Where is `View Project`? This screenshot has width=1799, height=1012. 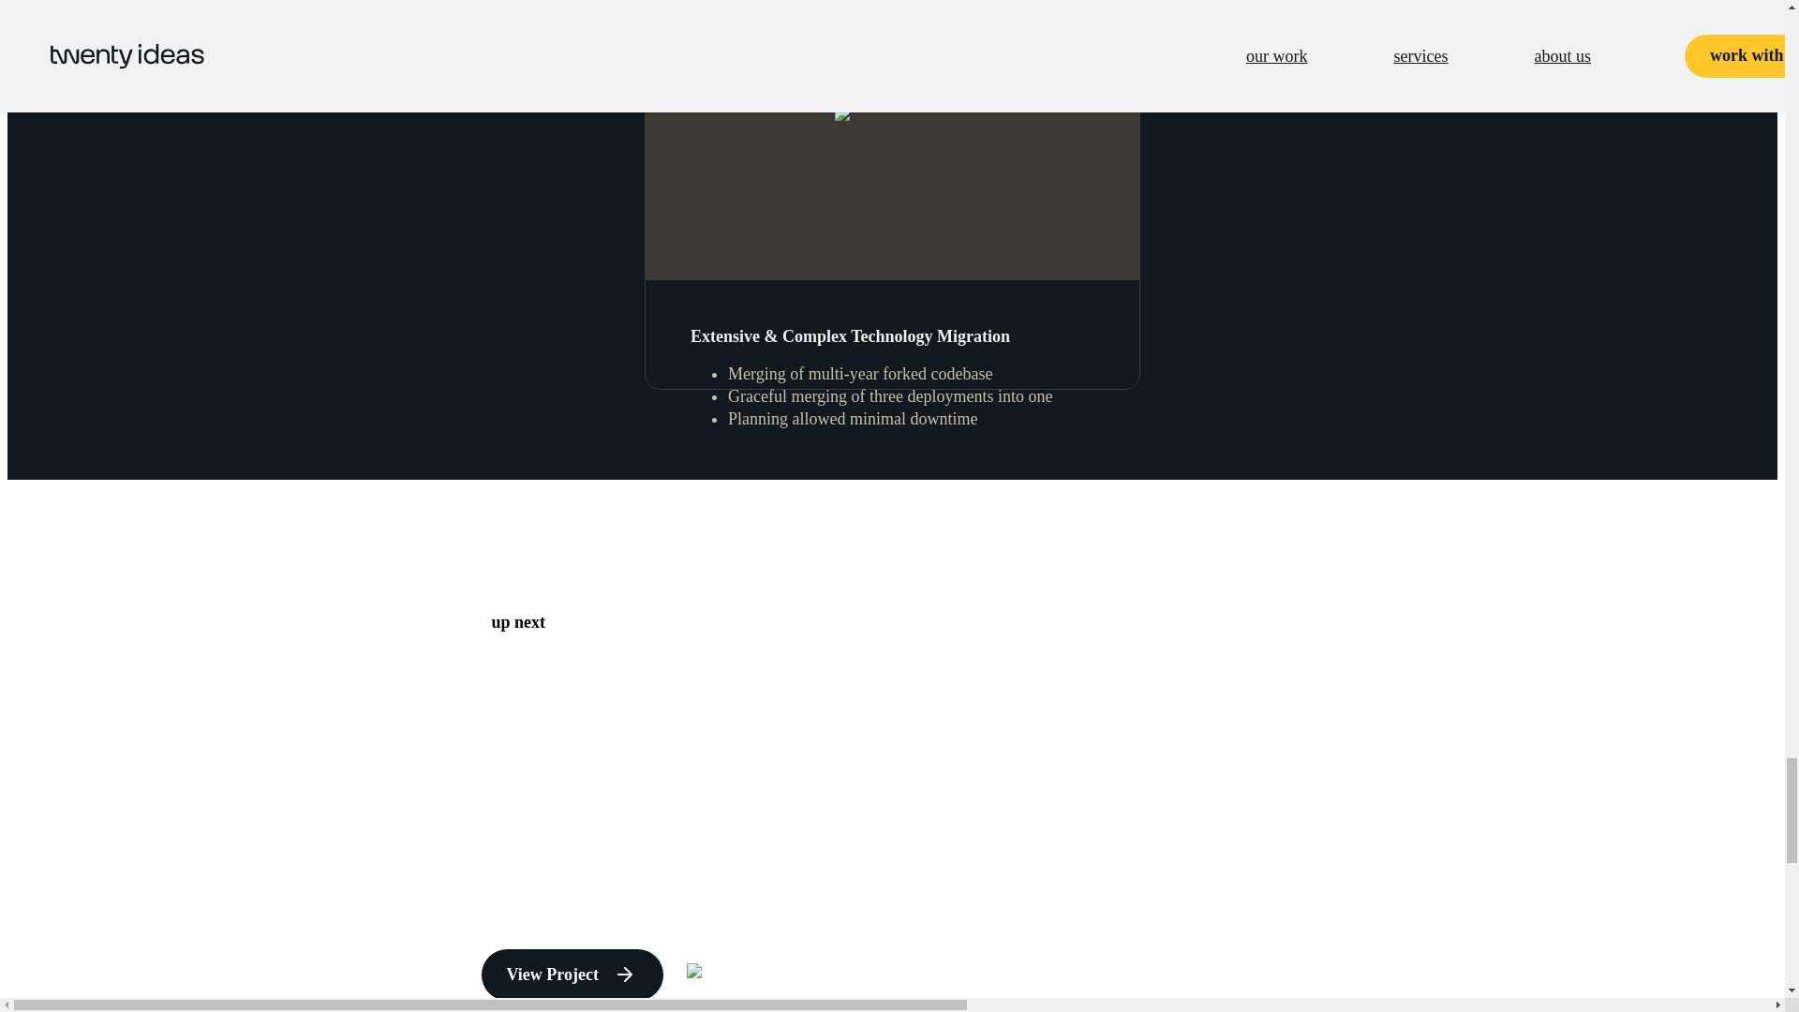
View Project is located at coordinates (572, 975).